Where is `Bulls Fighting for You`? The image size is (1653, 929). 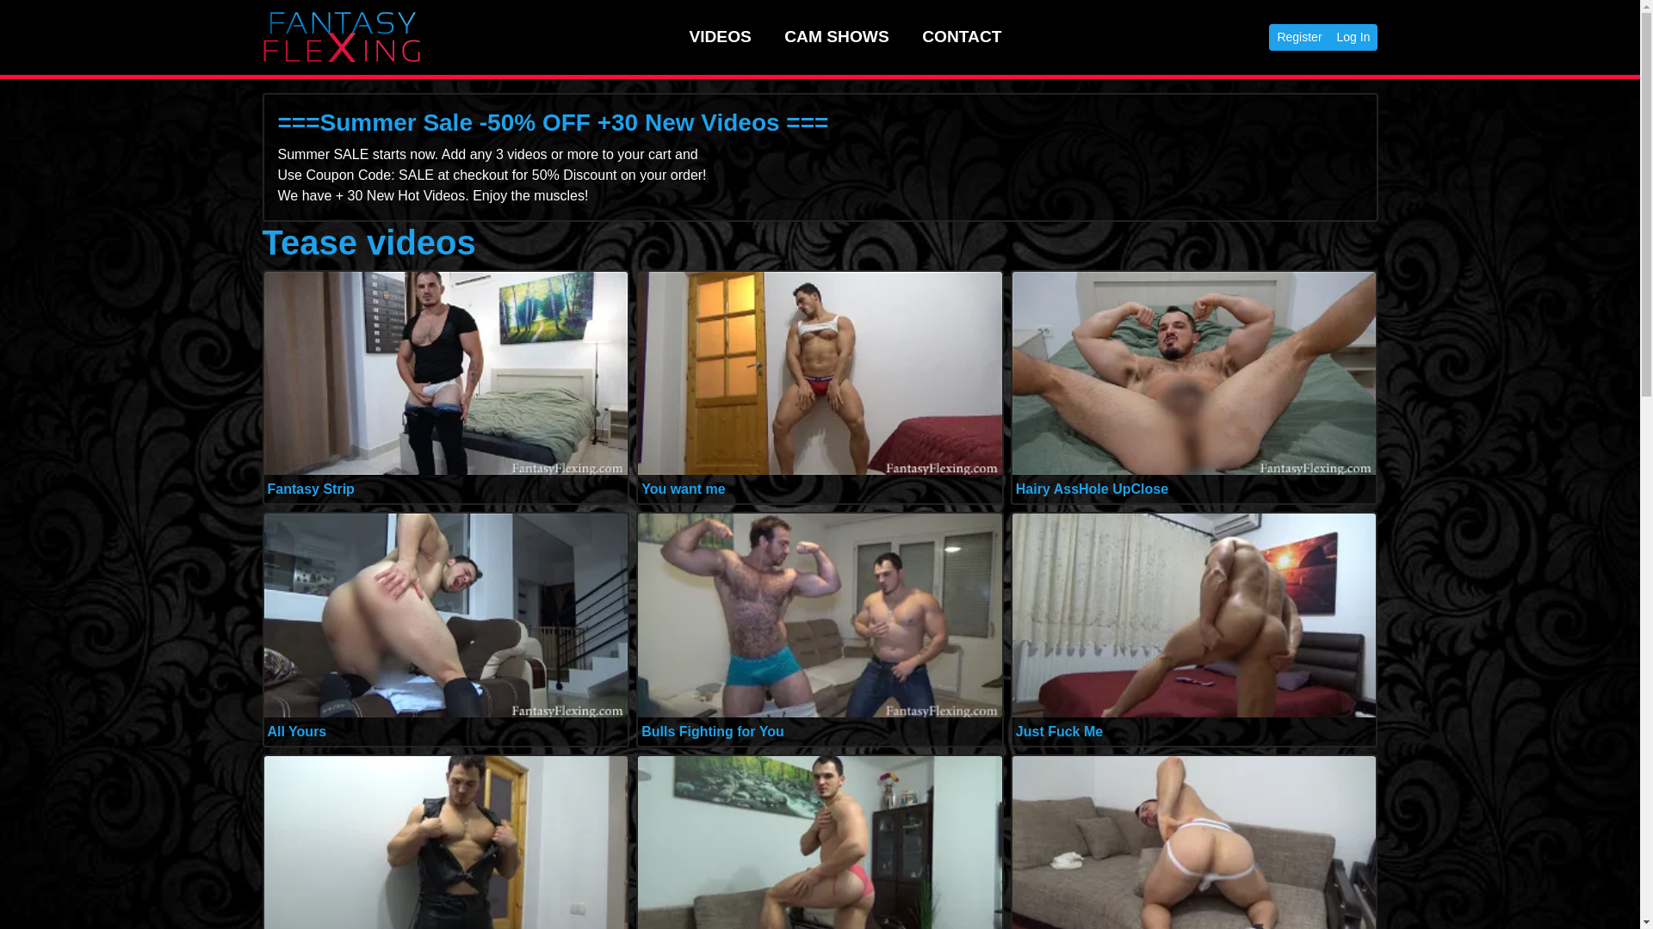
Bulls Fighting for You is located at coordinates (712, 731).